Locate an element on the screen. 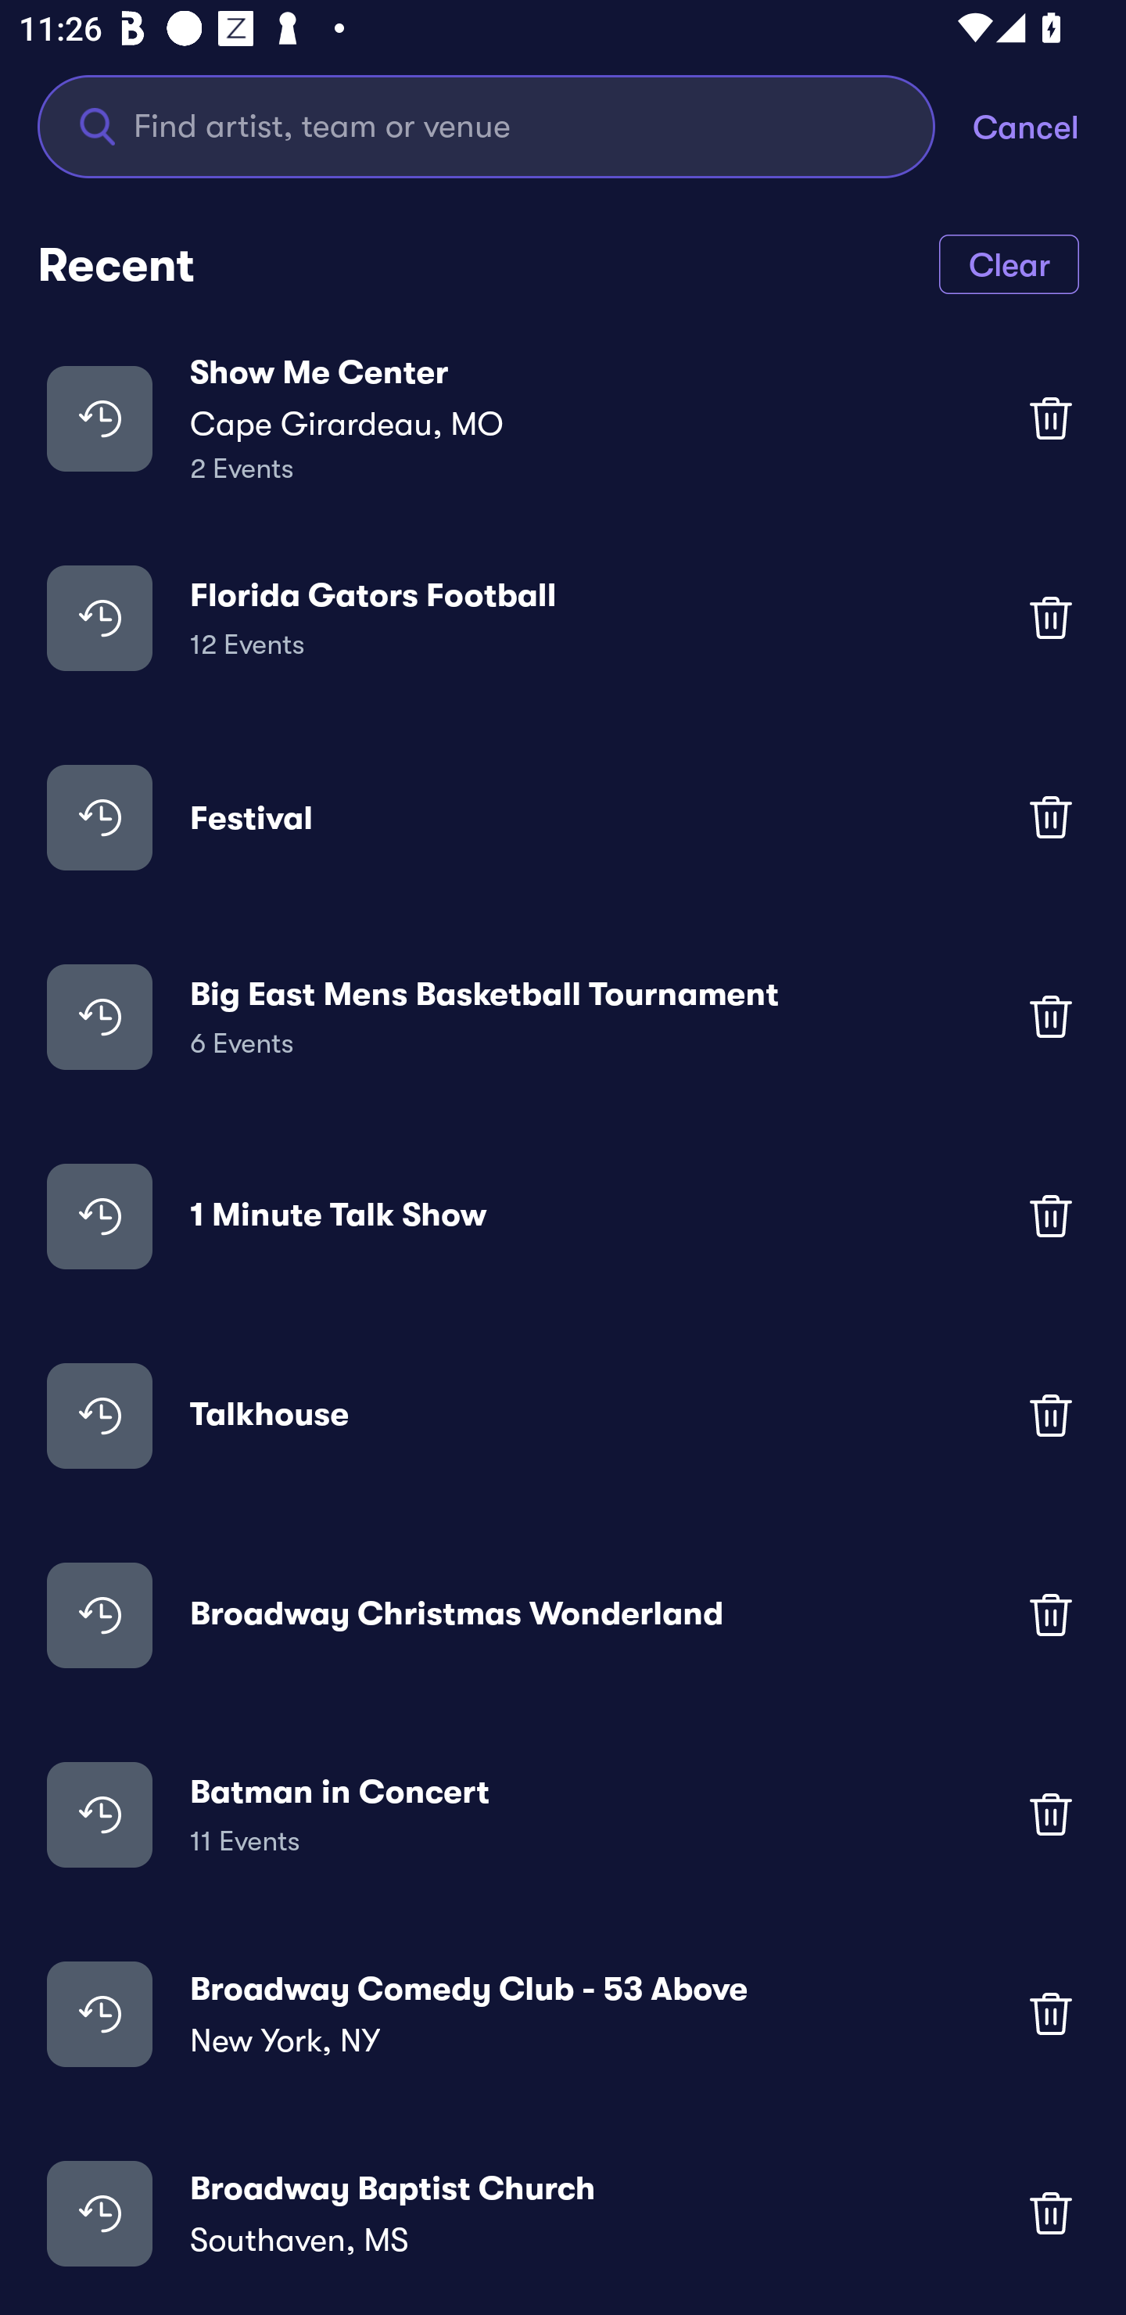 Image resolution: width=1126 pixels, height=2315 pixels. Show Me Center Cape Girardeau, MO 2 Events is located at coordinates (563, 418).